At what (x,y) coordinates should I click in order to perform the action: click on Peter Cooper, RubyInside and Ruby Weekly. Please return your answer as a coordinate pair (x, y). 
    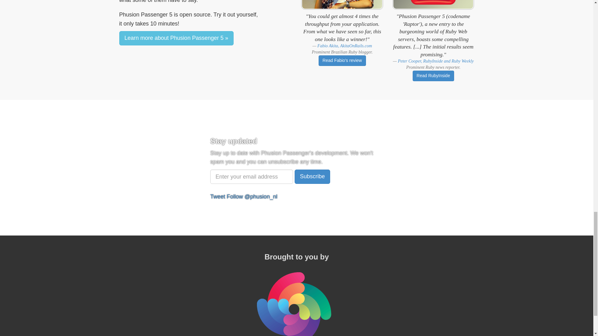
    Looking at the image, I should click on (435, 61).